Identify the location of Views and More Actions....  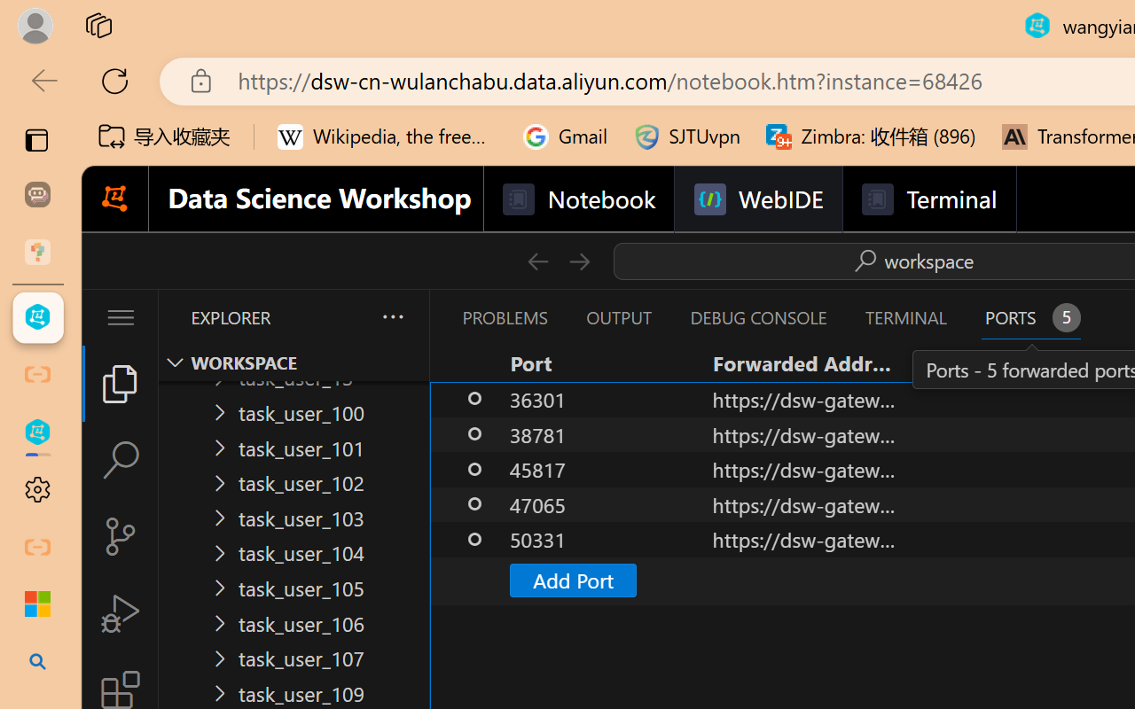
(392, 316).